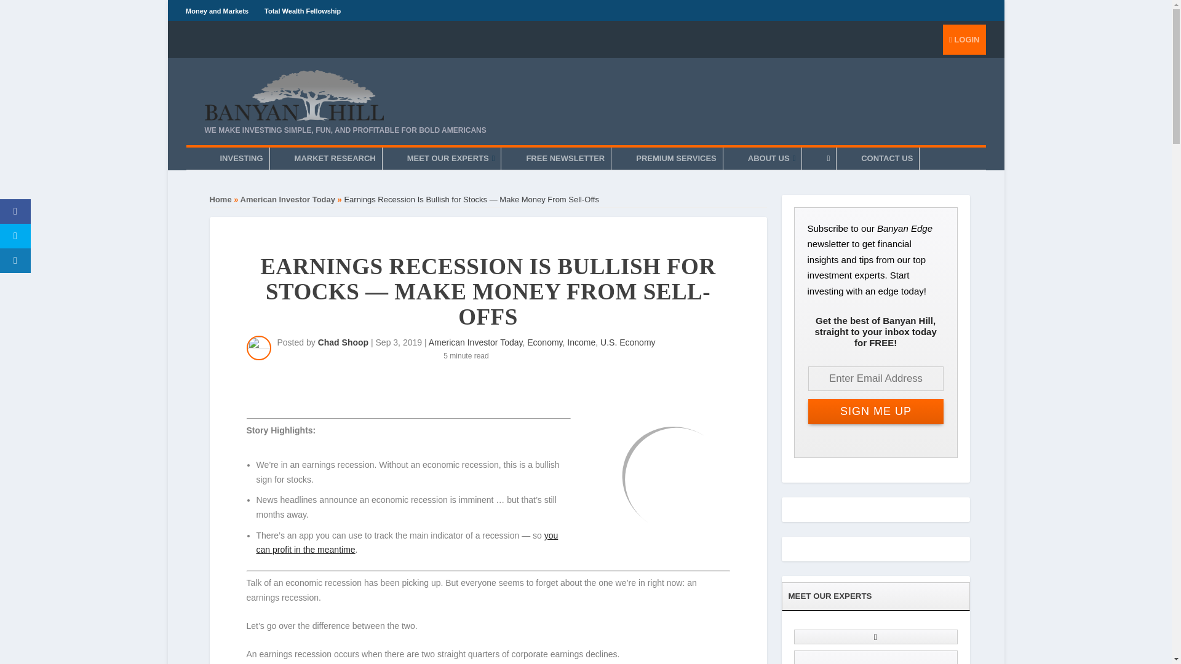 The width and height of the screenshot is (1181, 664). What do you see at coordinates (565, 159) in the screenshot?
I see `FREE NEWSLETTER` at bounding box center [565, 159].